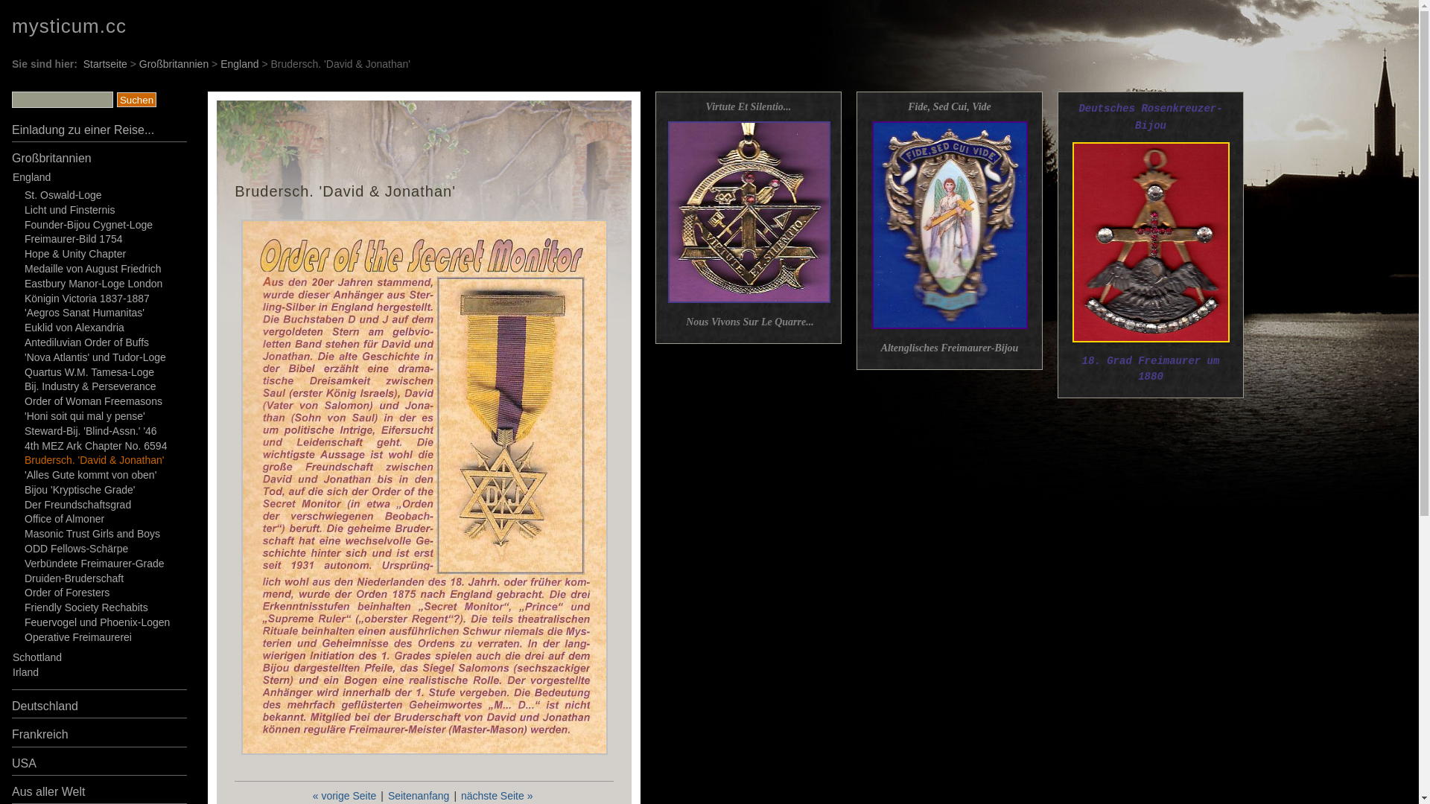 This screenshot has width=1430, height=804. What do you see at coordinates (1151, 243) in the screenshot?
I see `Rosenkreuzer-Bijou um 1880` at bounding box center [1151, 243].